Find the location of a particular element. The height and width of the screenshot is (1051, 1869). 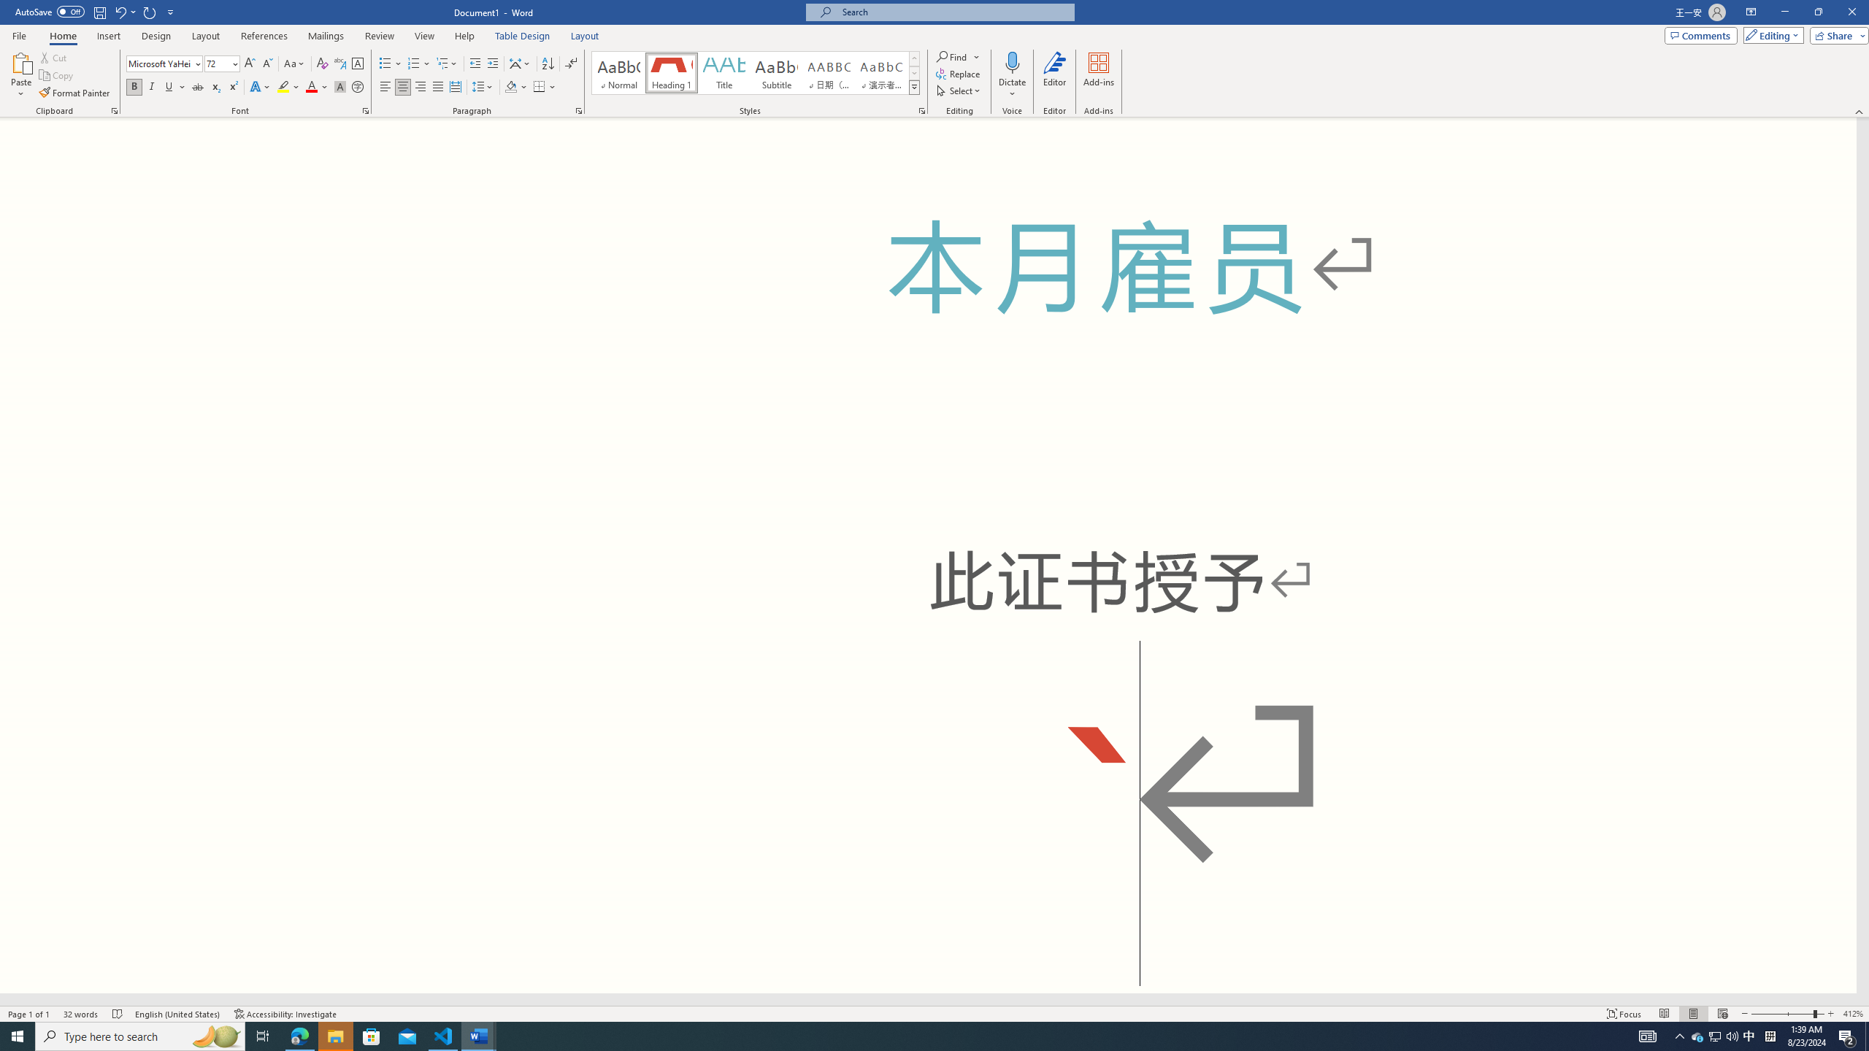

Undo Grow Font is located at coordinates (120, 12).